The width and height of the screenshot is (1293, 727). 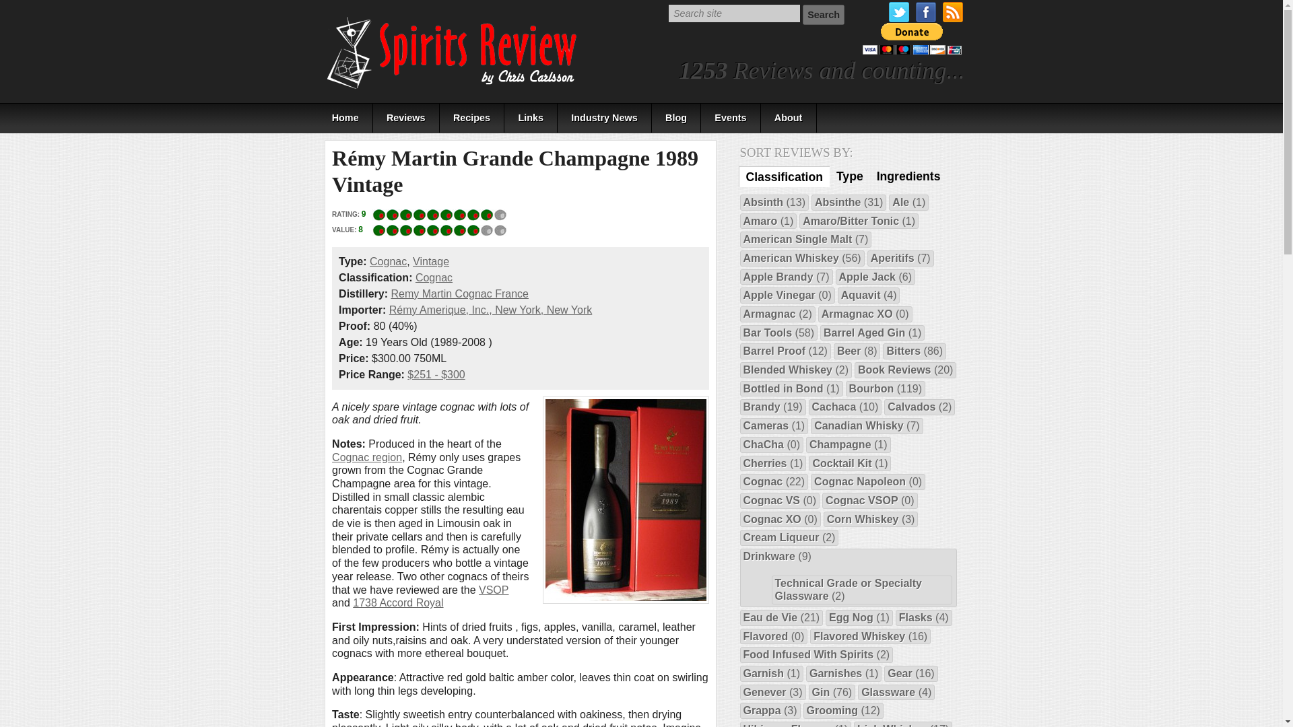 What do you see at coordinates (909, 176) in the screenshot?
I see `Ingredients` at bounding box center [909, 176].